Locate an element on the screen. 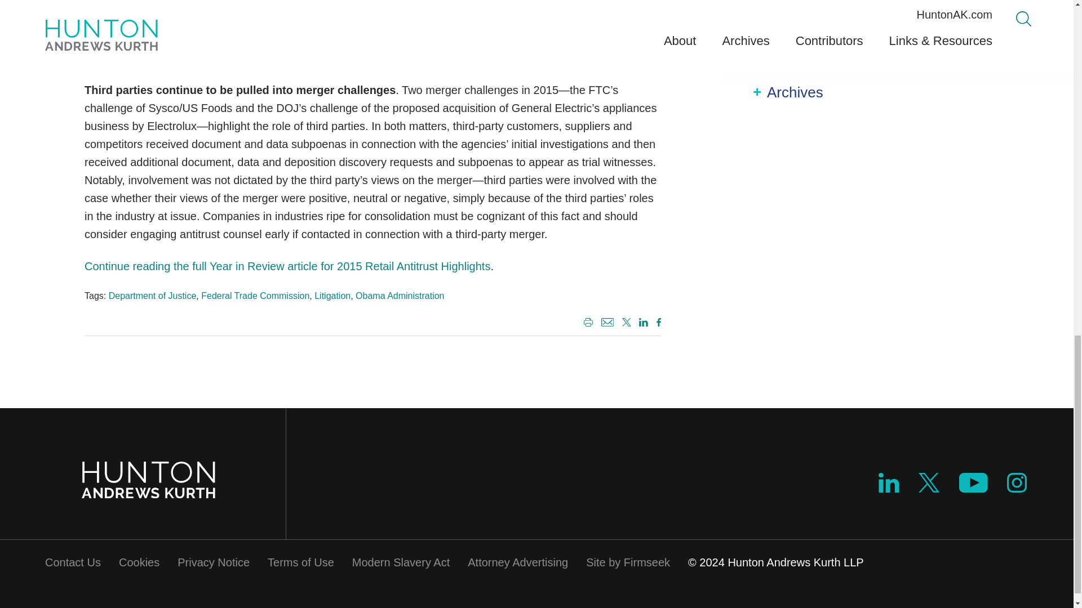 This screenshot has width=1082, height=608. Youtube is located at coordinates (973, 489).